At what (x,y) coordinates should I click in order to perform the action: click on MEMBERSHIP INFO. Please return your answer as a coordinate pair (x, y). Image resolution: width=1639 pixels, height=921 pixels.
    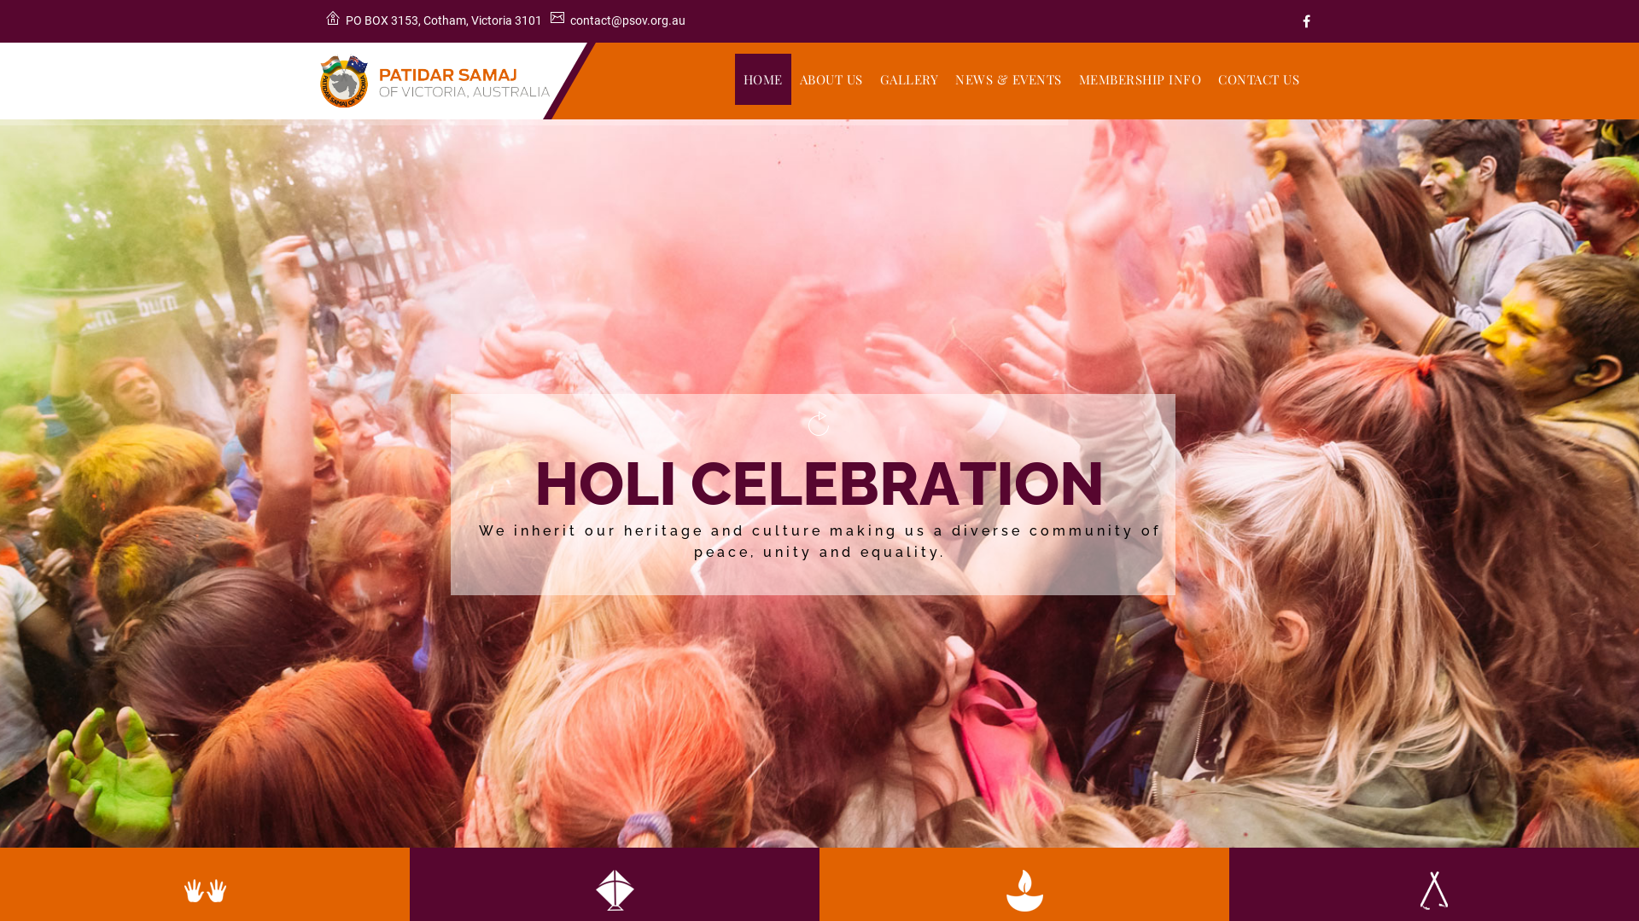
    Looking at the image, I should click on (1140, 79).